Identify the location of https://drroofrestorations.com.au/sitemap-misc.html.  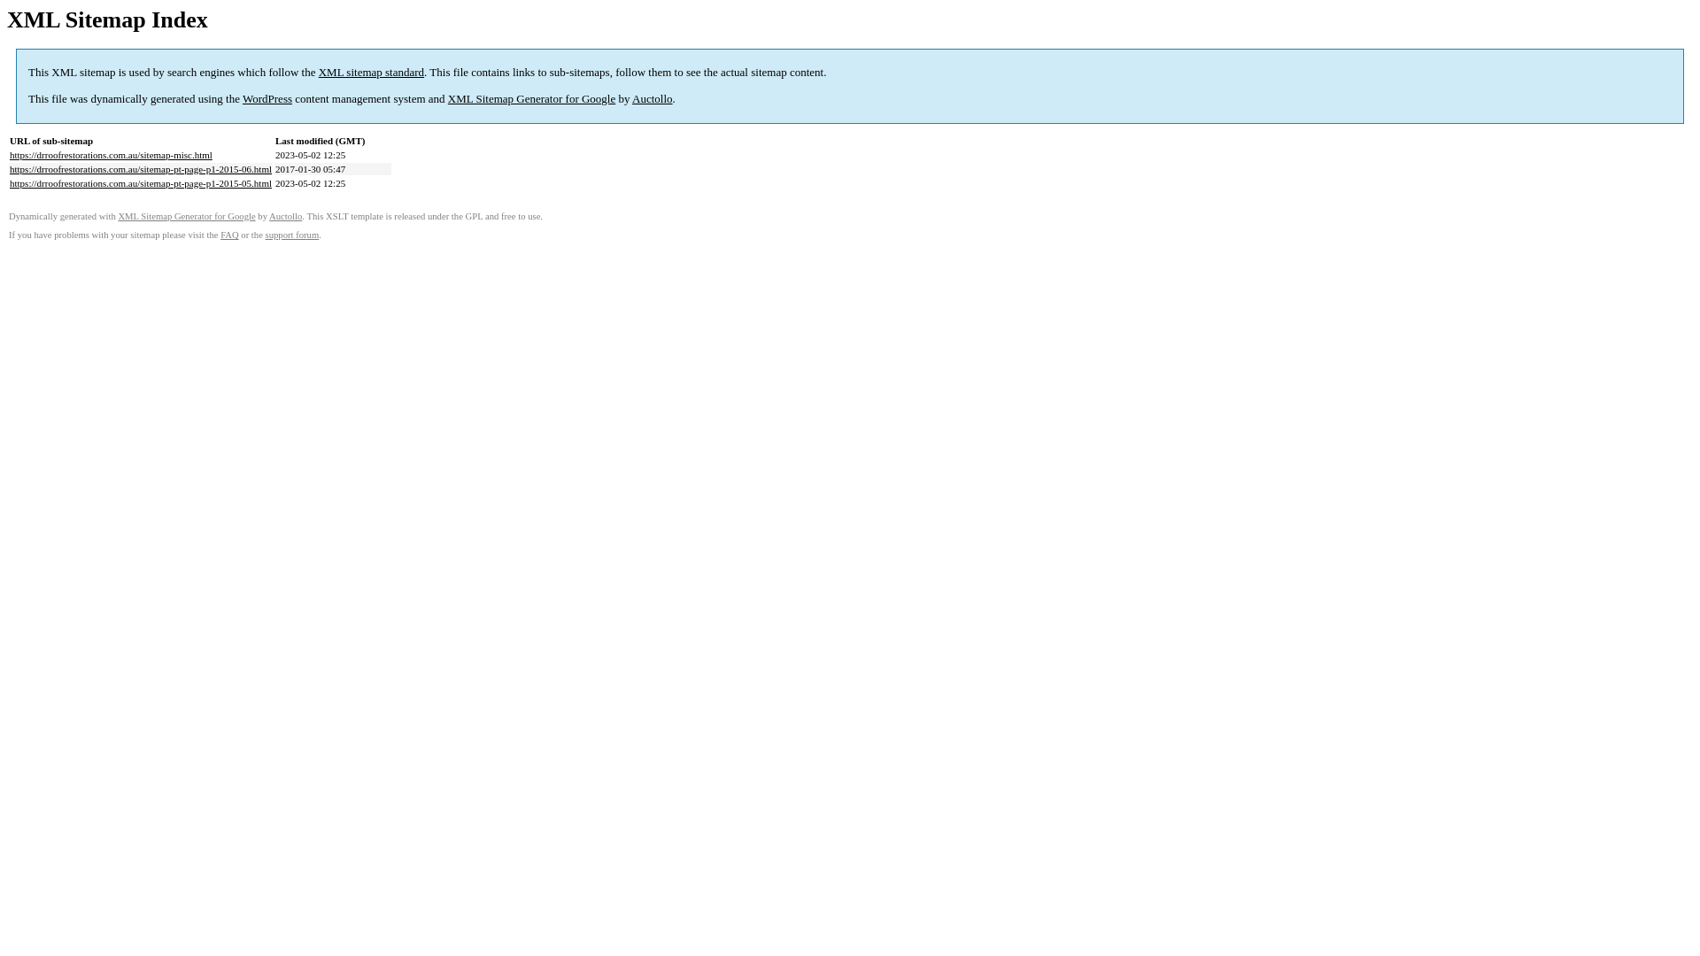
(112, 155).